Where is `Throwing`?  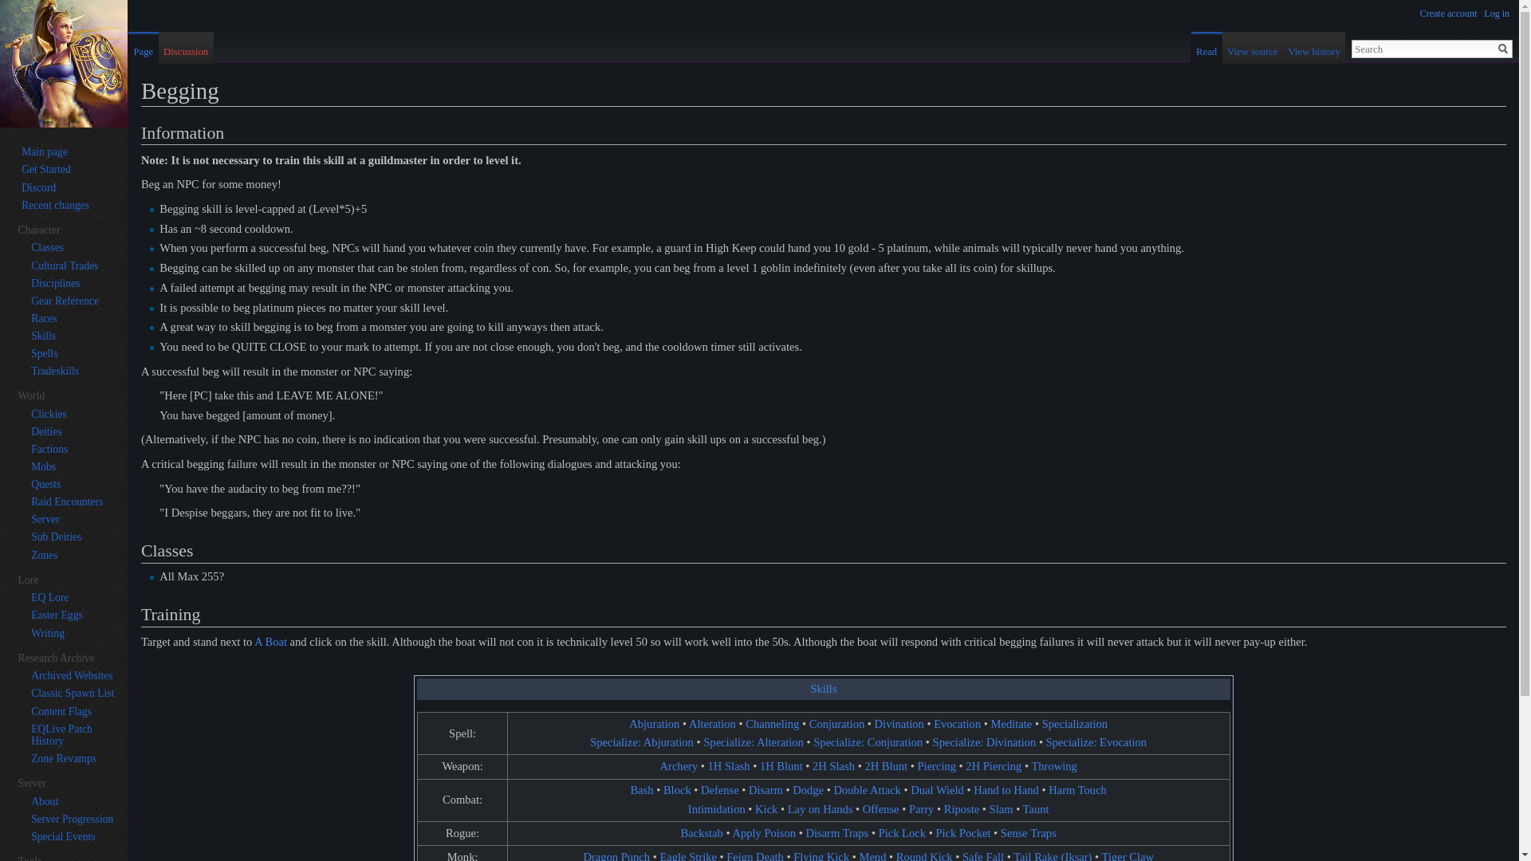 Throwing is located at coordinates (1053, 765).